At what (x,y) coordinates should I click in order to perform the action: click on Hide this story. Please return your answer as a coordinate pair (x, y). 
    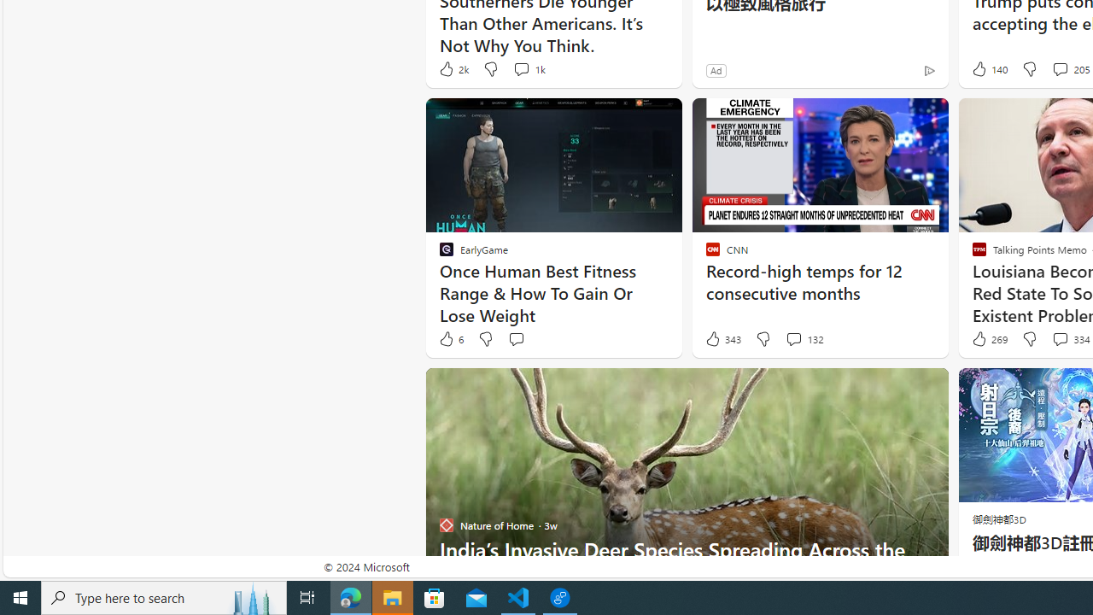
    Looking at the image, I should click on (897, 388).